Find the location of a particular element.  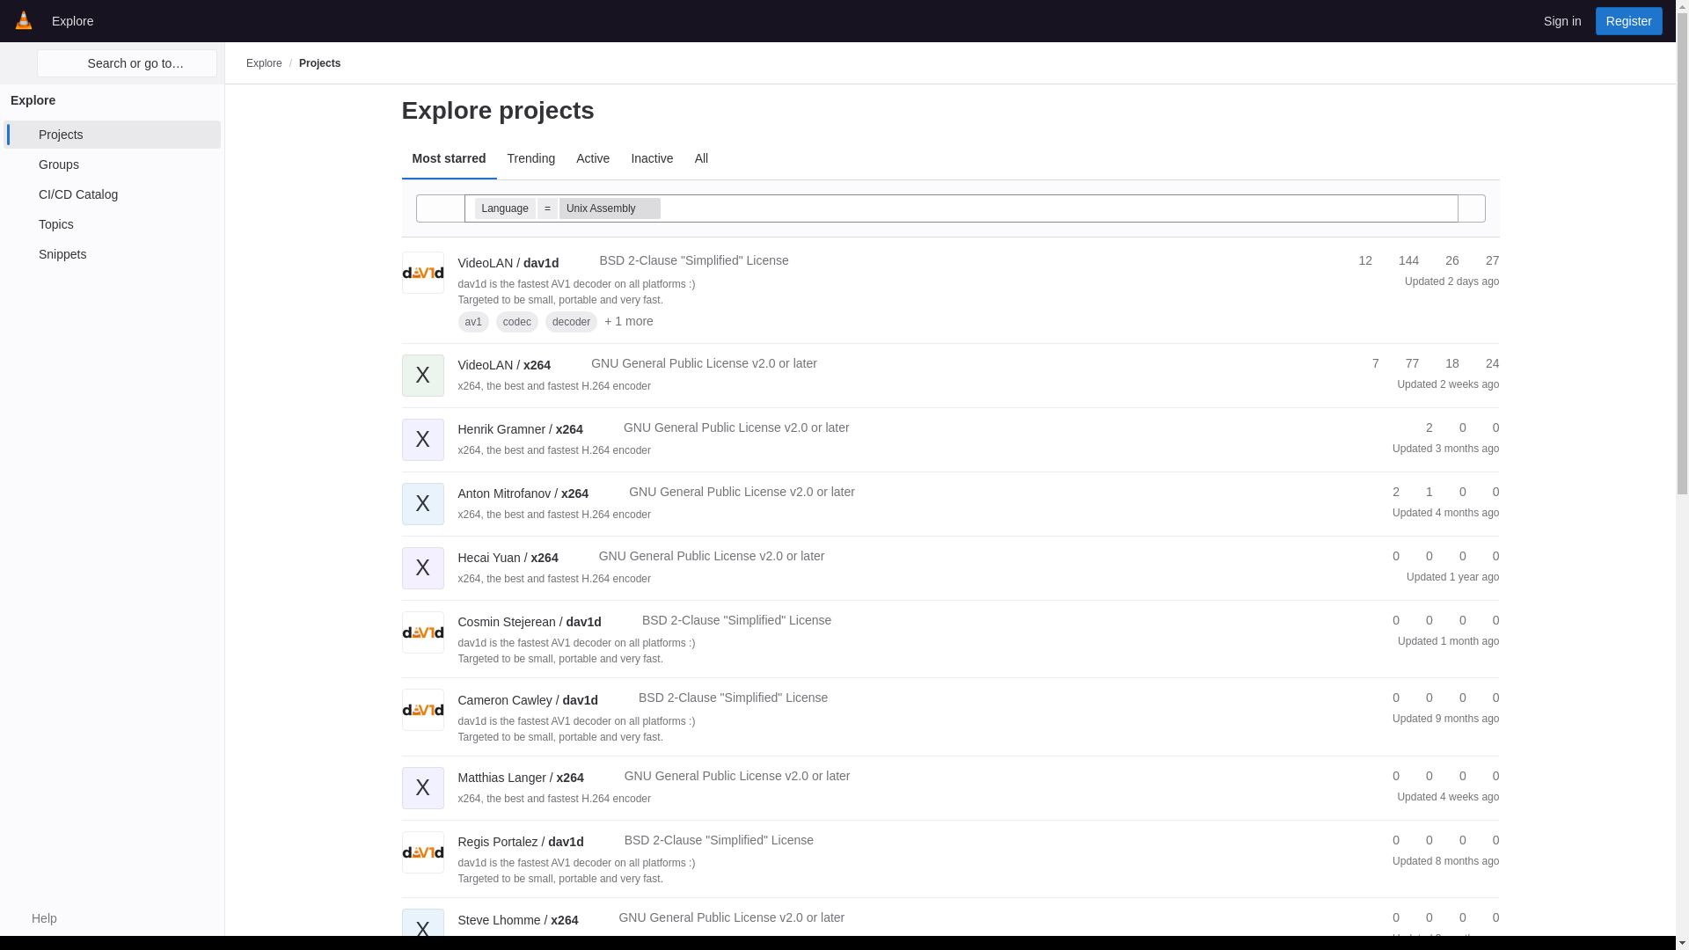

Trending is located at coordinates (531, 158).